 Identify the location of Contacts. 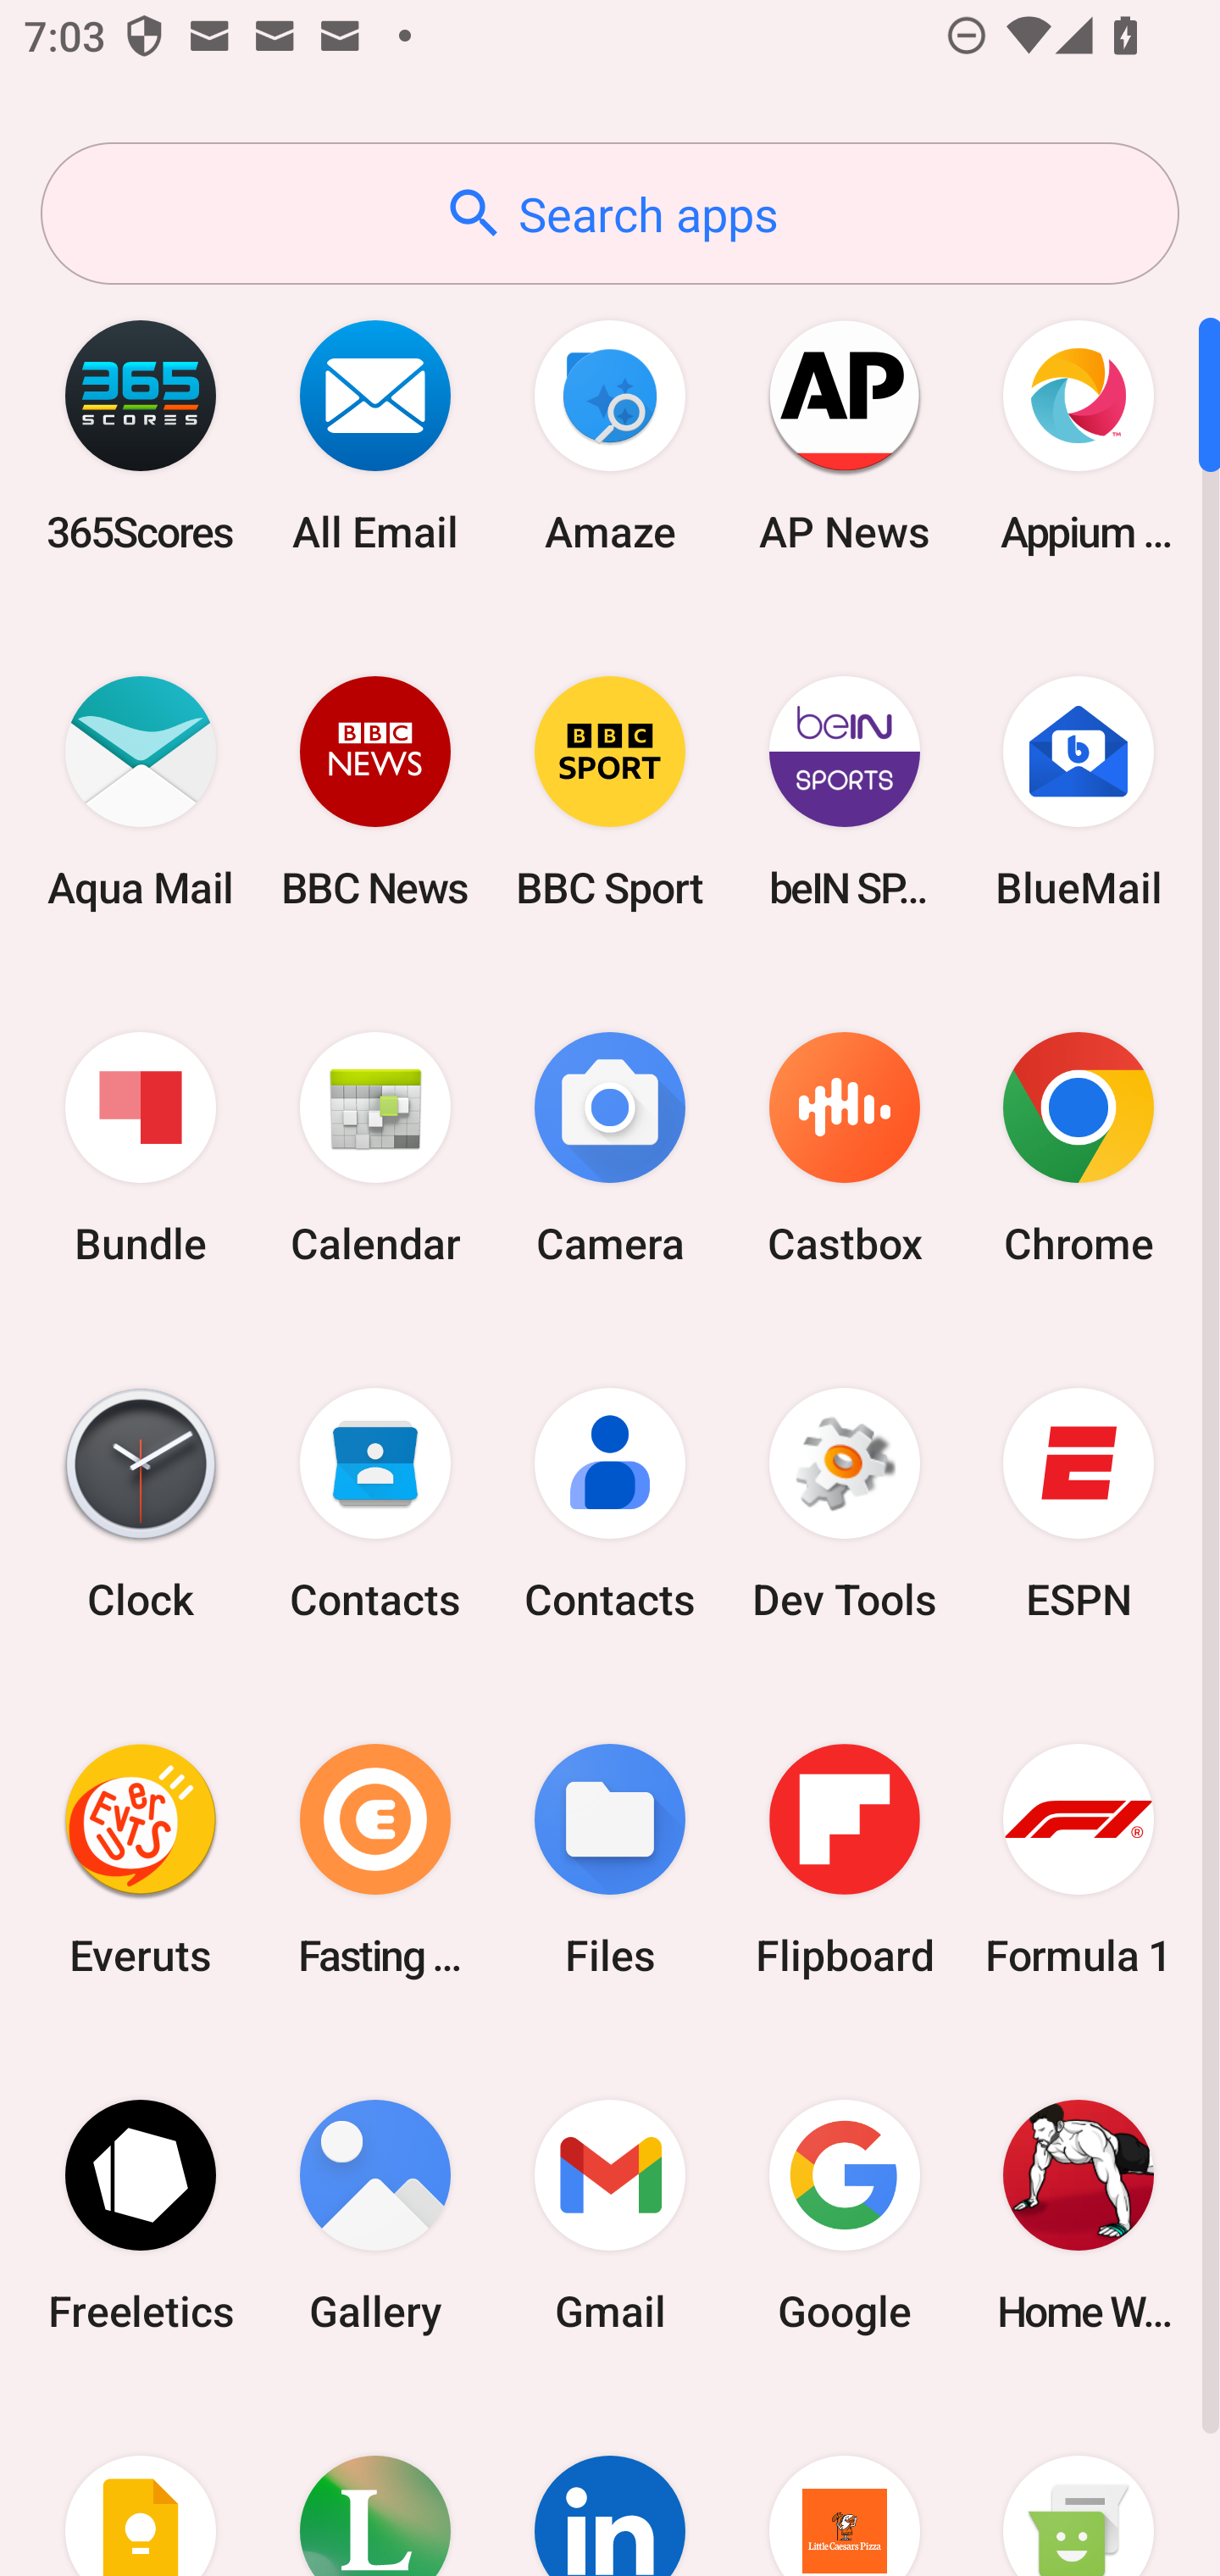
(375, 1504).